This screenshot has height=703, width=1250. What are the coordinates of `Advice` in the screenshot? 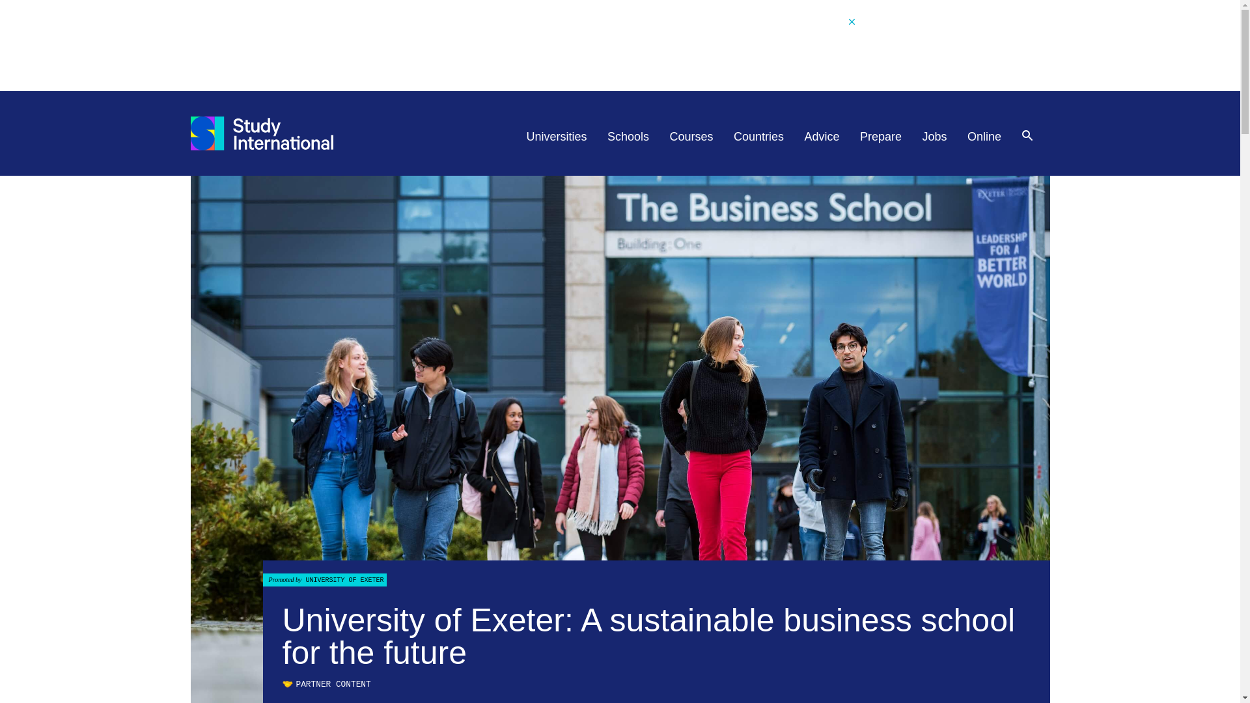 It's located at (822, 137).